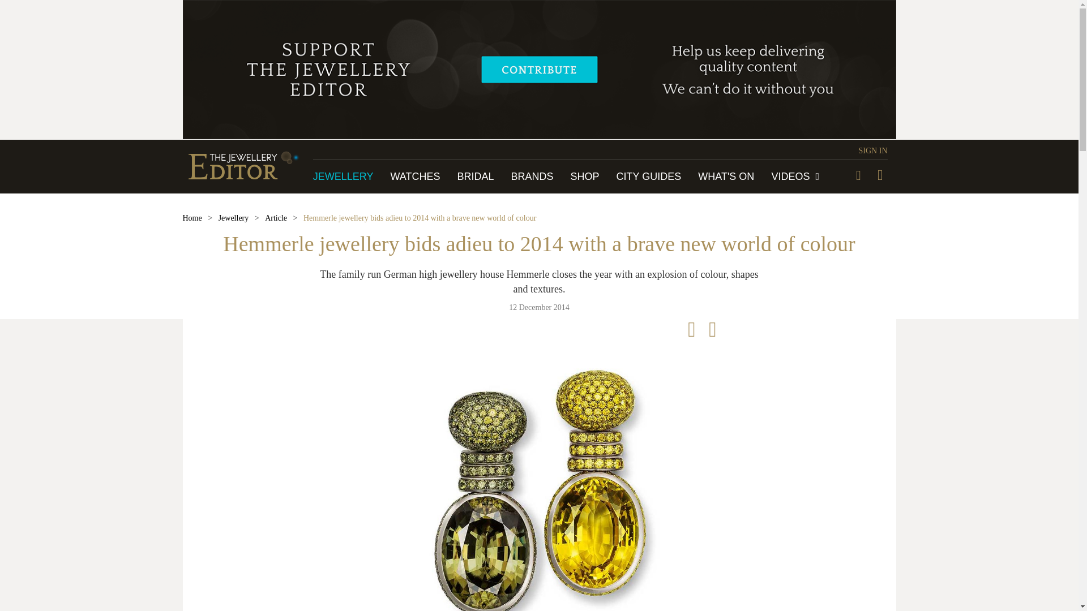 The image size is (1087, 611). I want to click on SHOP, so click(585, 177).